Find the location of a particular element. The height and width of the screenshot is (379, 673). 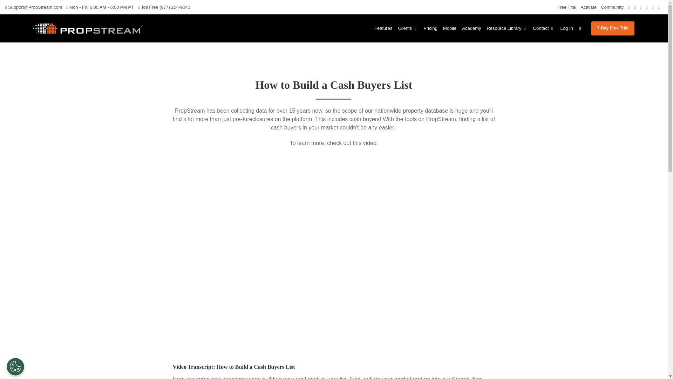

Academy is located at coordinates (471, 28).